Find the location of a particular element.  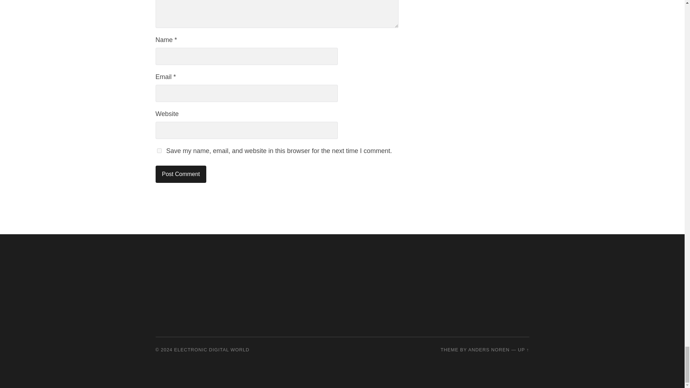

yes is located at coordinates (159, 150).